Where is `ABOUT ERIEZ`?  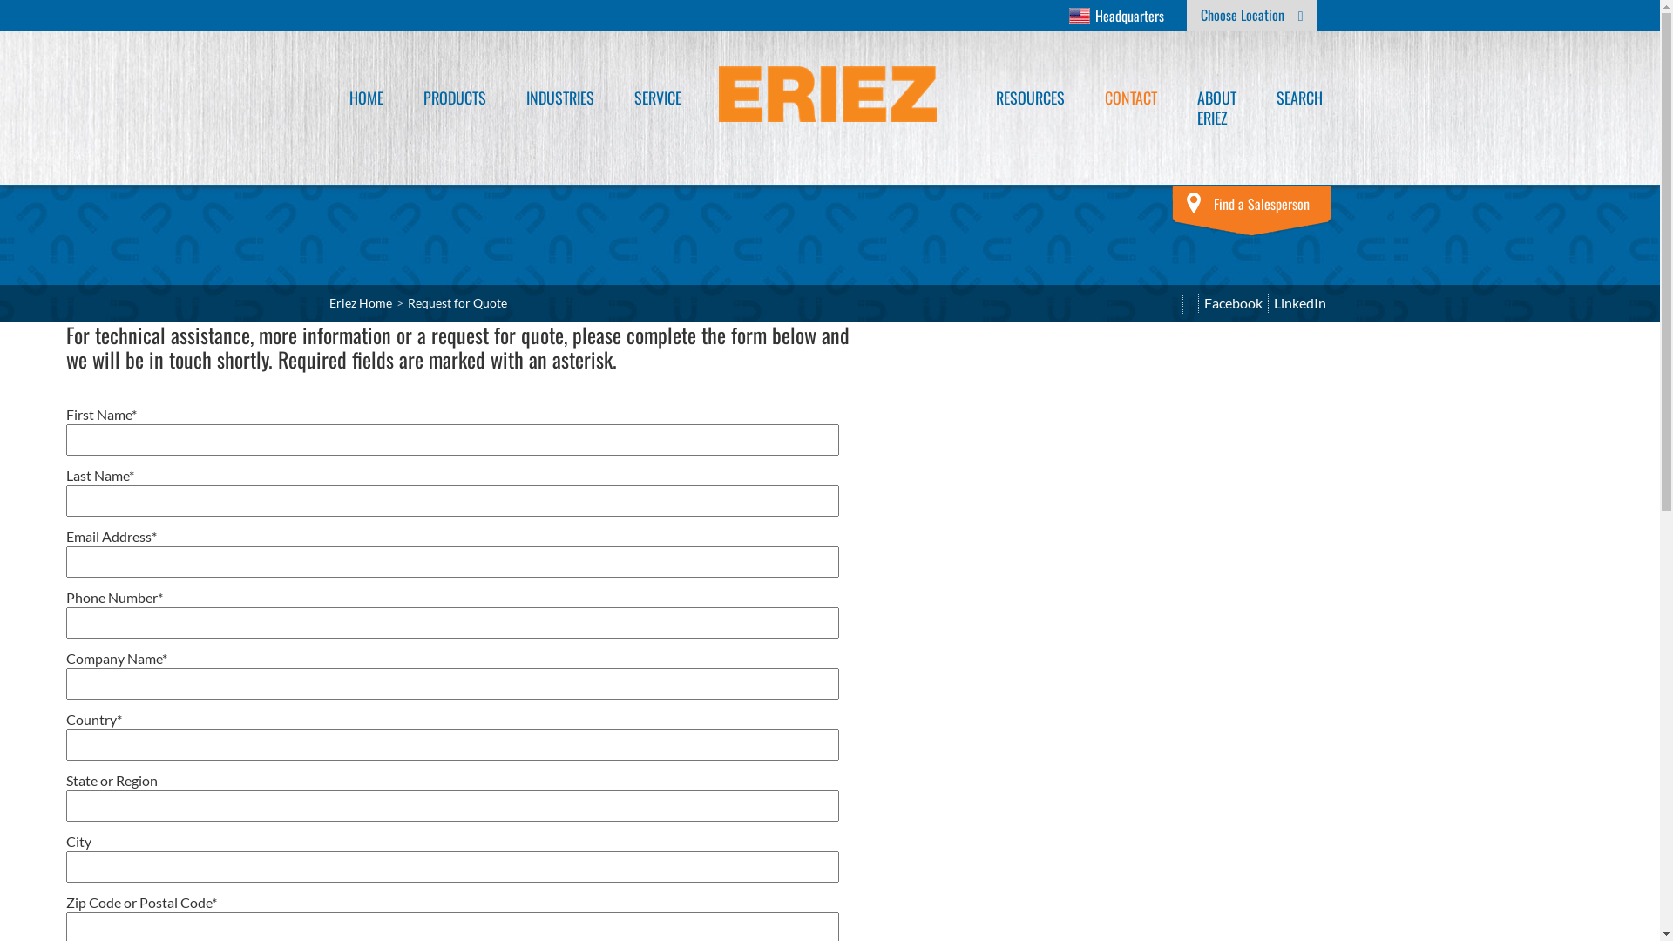
ABOUT ERIEZ is located at coordinates (1216, 125).